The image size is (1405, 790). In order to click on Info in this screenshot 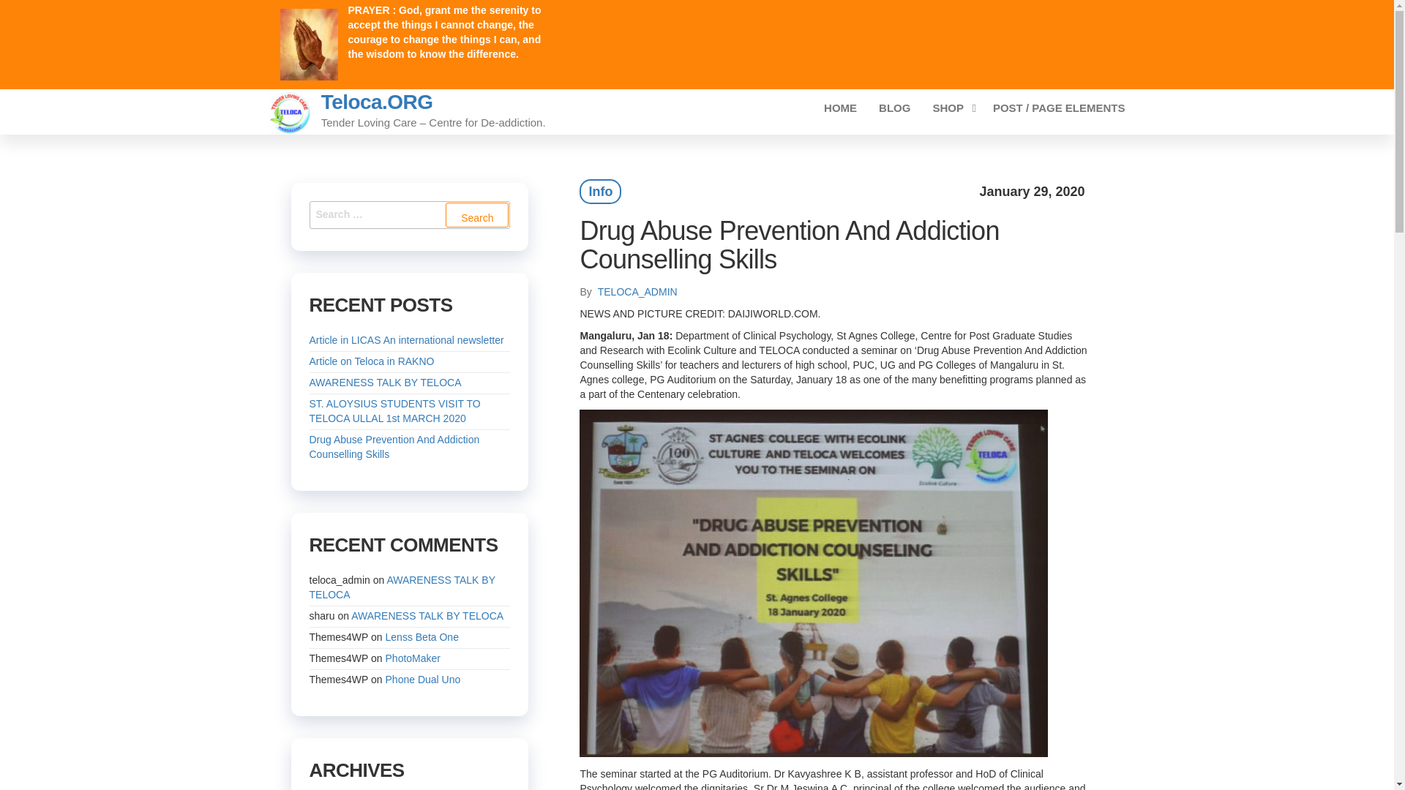, I will do `click(600, 192)`.